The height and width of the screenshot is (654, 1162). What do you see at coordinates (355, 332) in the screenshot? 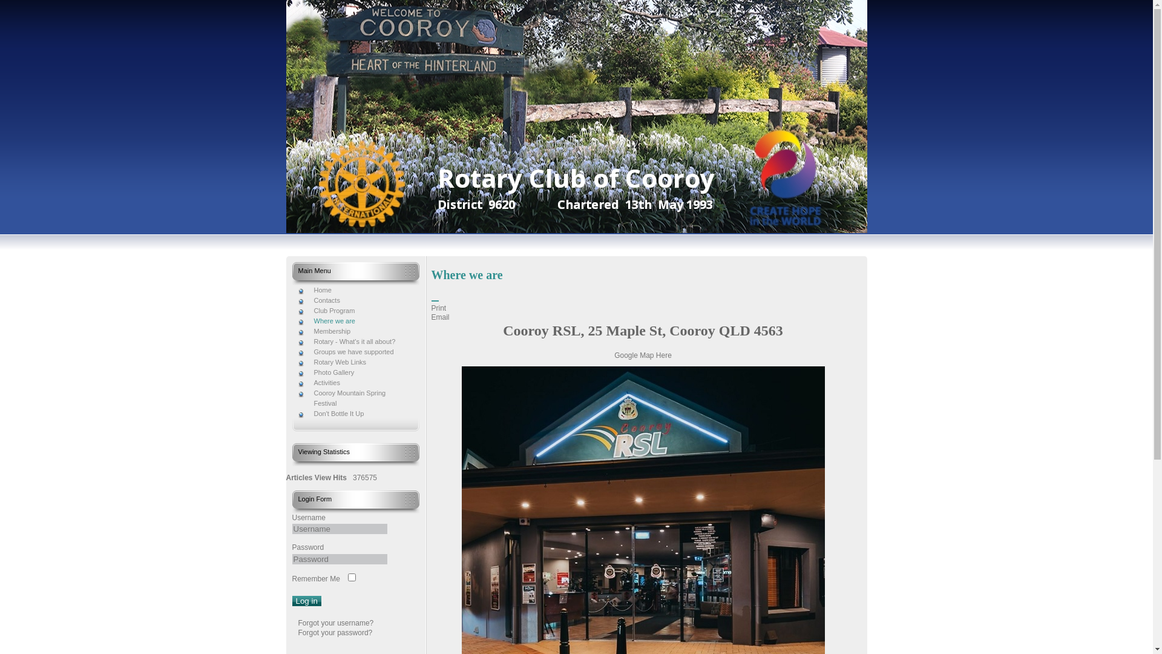
I see `Membership` at bounding box center [355, 332].